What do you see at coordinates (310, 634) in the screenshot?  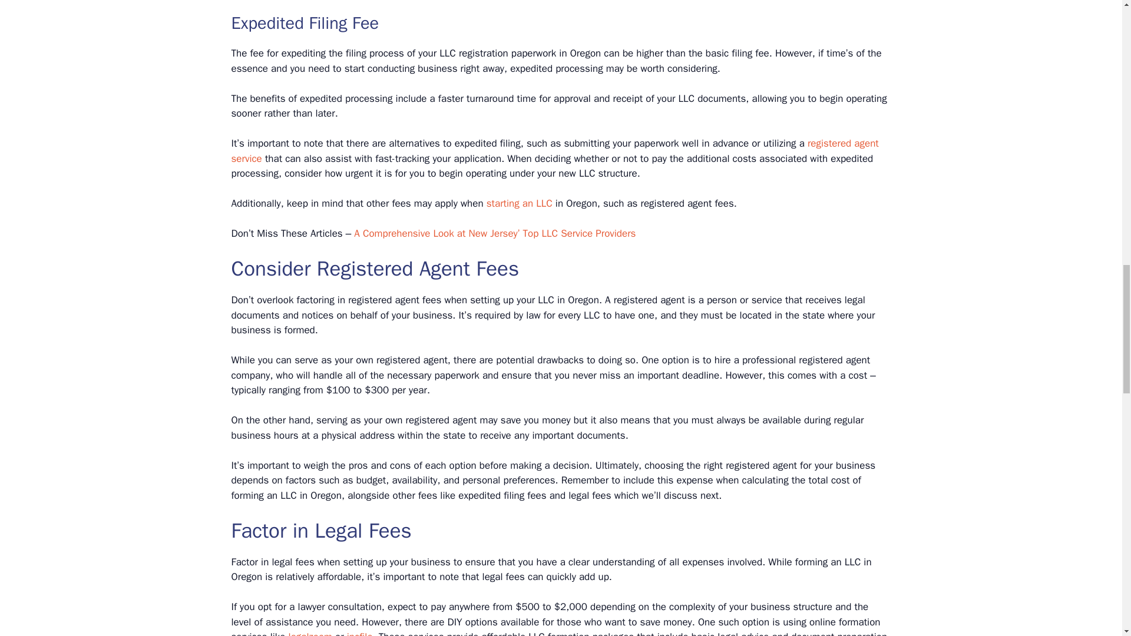 I see `legalzoom` at bounding box center [310, 634].